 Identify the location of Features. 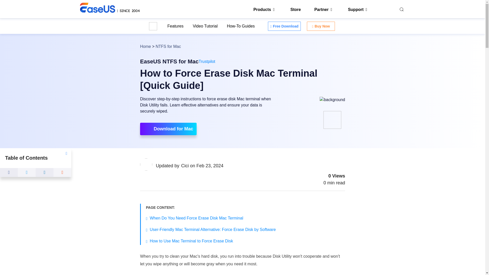
(175, 26).